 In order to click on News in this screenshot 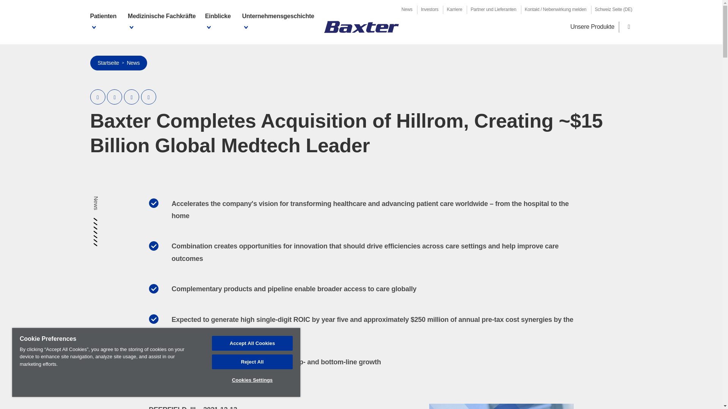, I will do `click(407, 9)`.